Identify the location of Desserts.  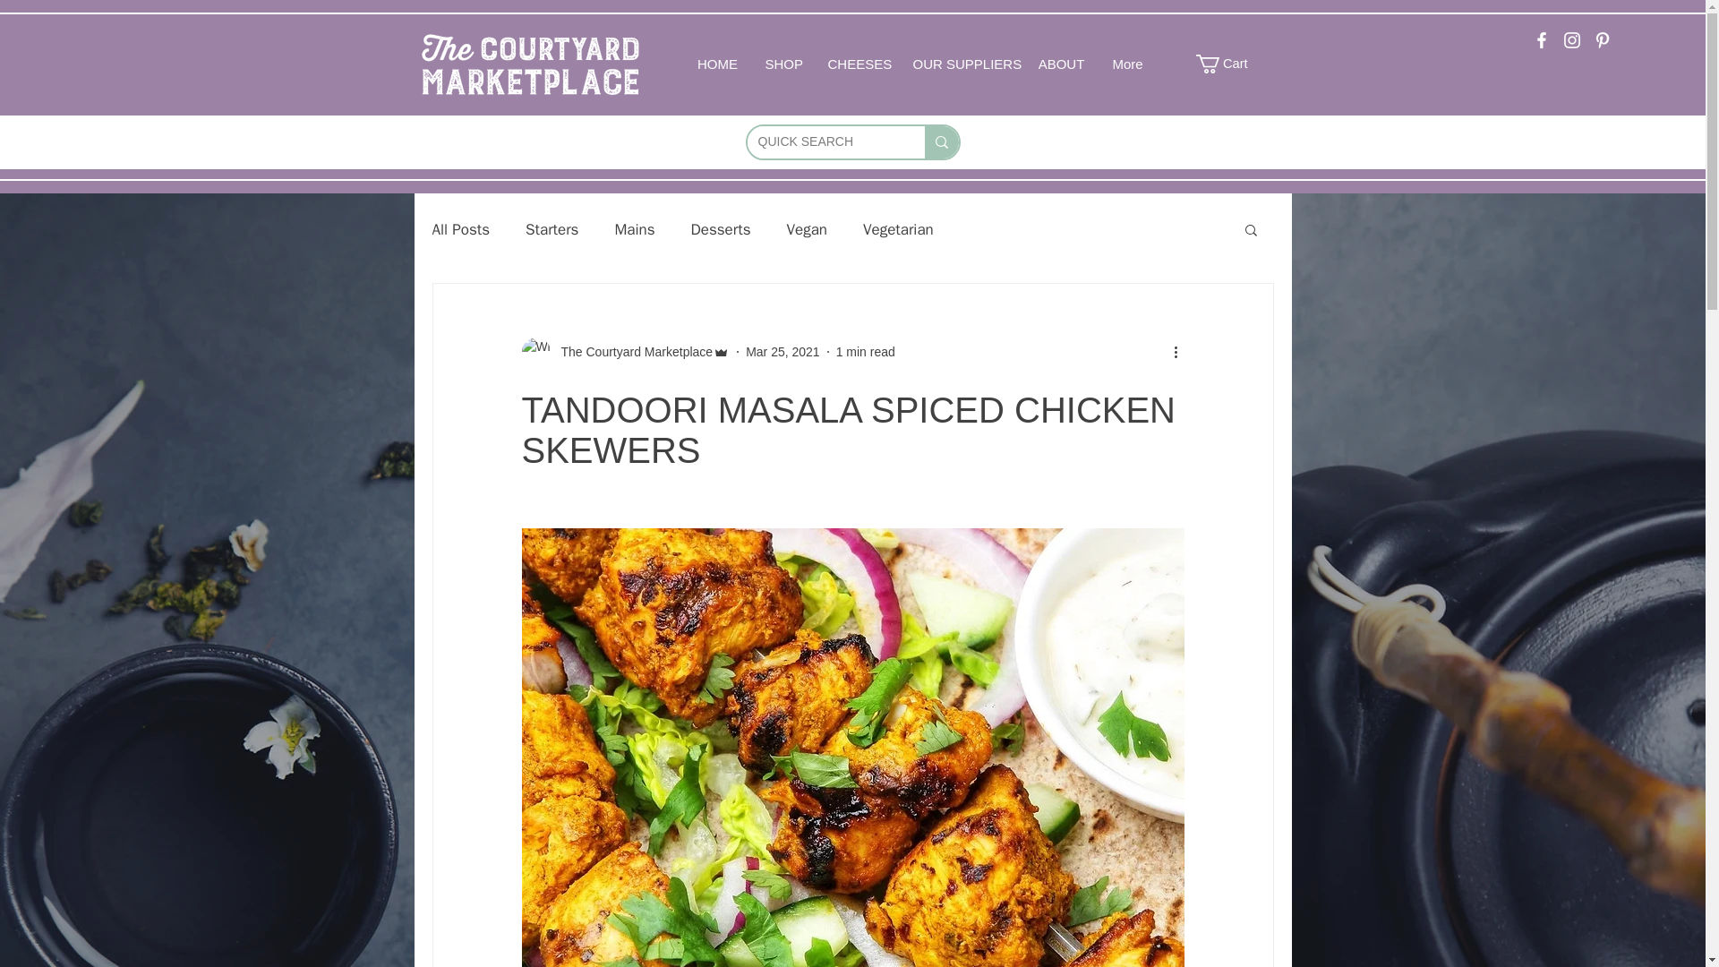
(721, 228).